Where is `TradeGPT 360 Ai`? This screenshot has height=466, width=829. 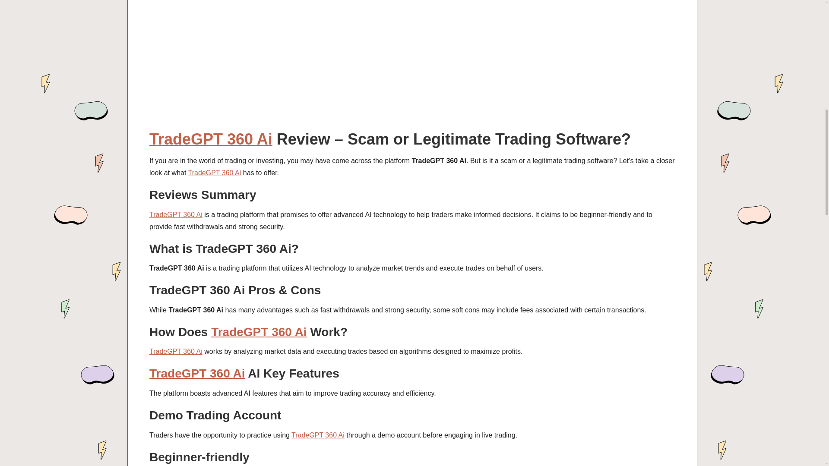 TradeGPT 360 Ai is located at coordinates (259, 332).